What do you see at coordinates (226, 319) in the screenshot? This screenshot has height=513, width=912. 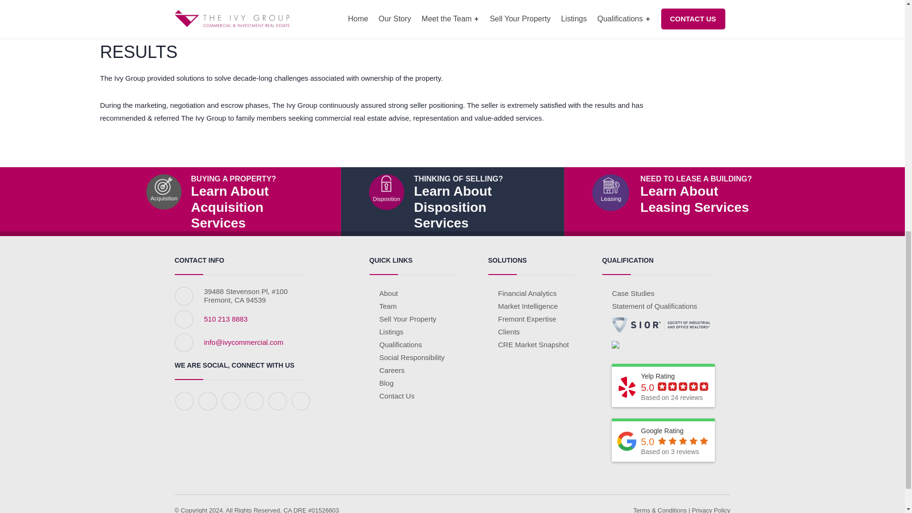 I see `Market Intelligence` at bounding box center [226, 319].